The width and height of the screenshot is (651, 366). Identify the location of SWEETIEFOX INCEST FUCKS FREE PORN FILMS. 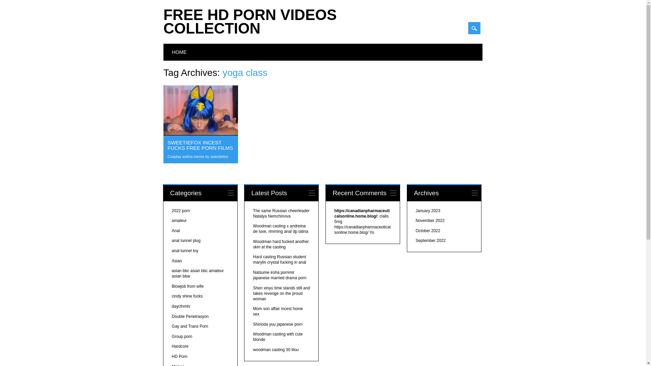
(200, 145).